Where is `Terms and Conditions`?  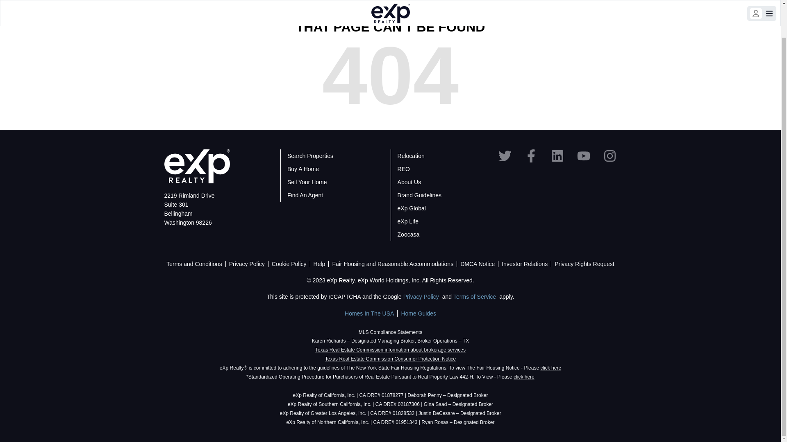
Terms and Conditions is located at coordinates (194, 264).